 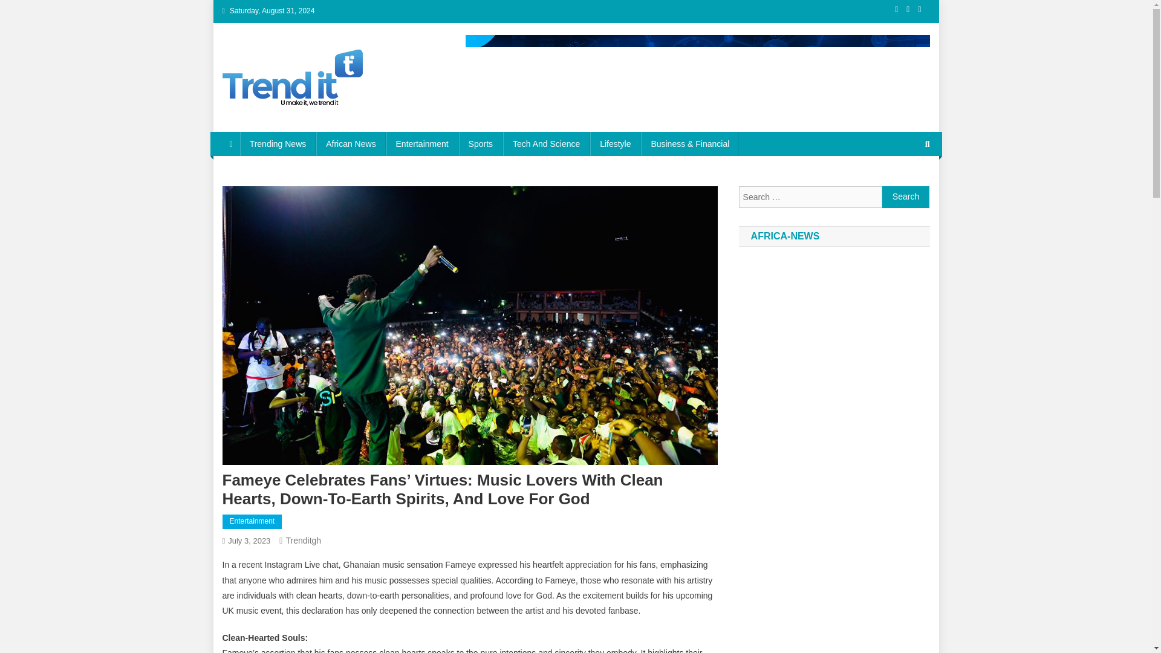 What do you see at coordinates (304, 540) in the screenshot?
I see `Trenditgh` at bounding box center [304, 540].